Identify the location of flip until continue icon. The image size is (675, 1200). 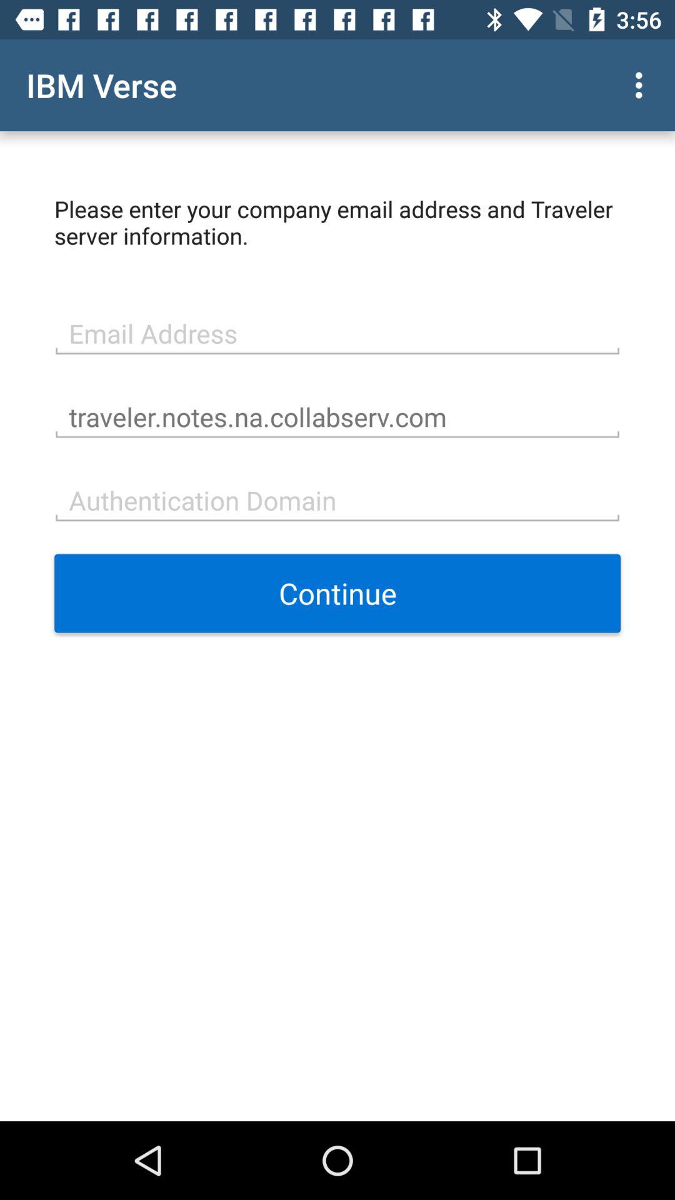
(337, 593).